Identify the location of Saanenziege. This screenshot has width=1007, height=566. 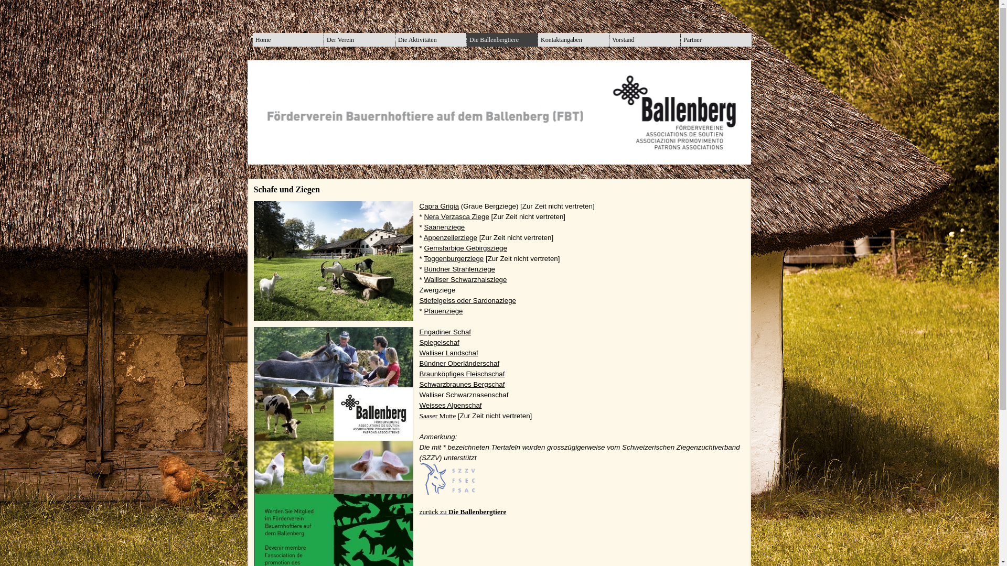
(444, 227).